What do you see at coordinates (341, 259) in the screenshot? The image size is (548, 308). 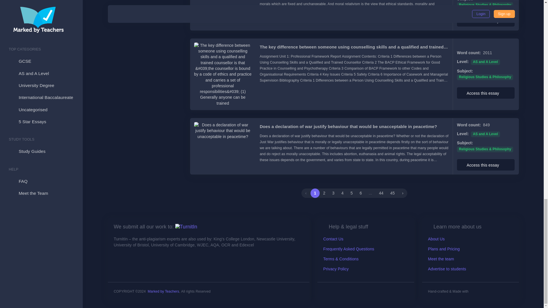 I see `Terms and Conditions` at bounding box center [341, 259].